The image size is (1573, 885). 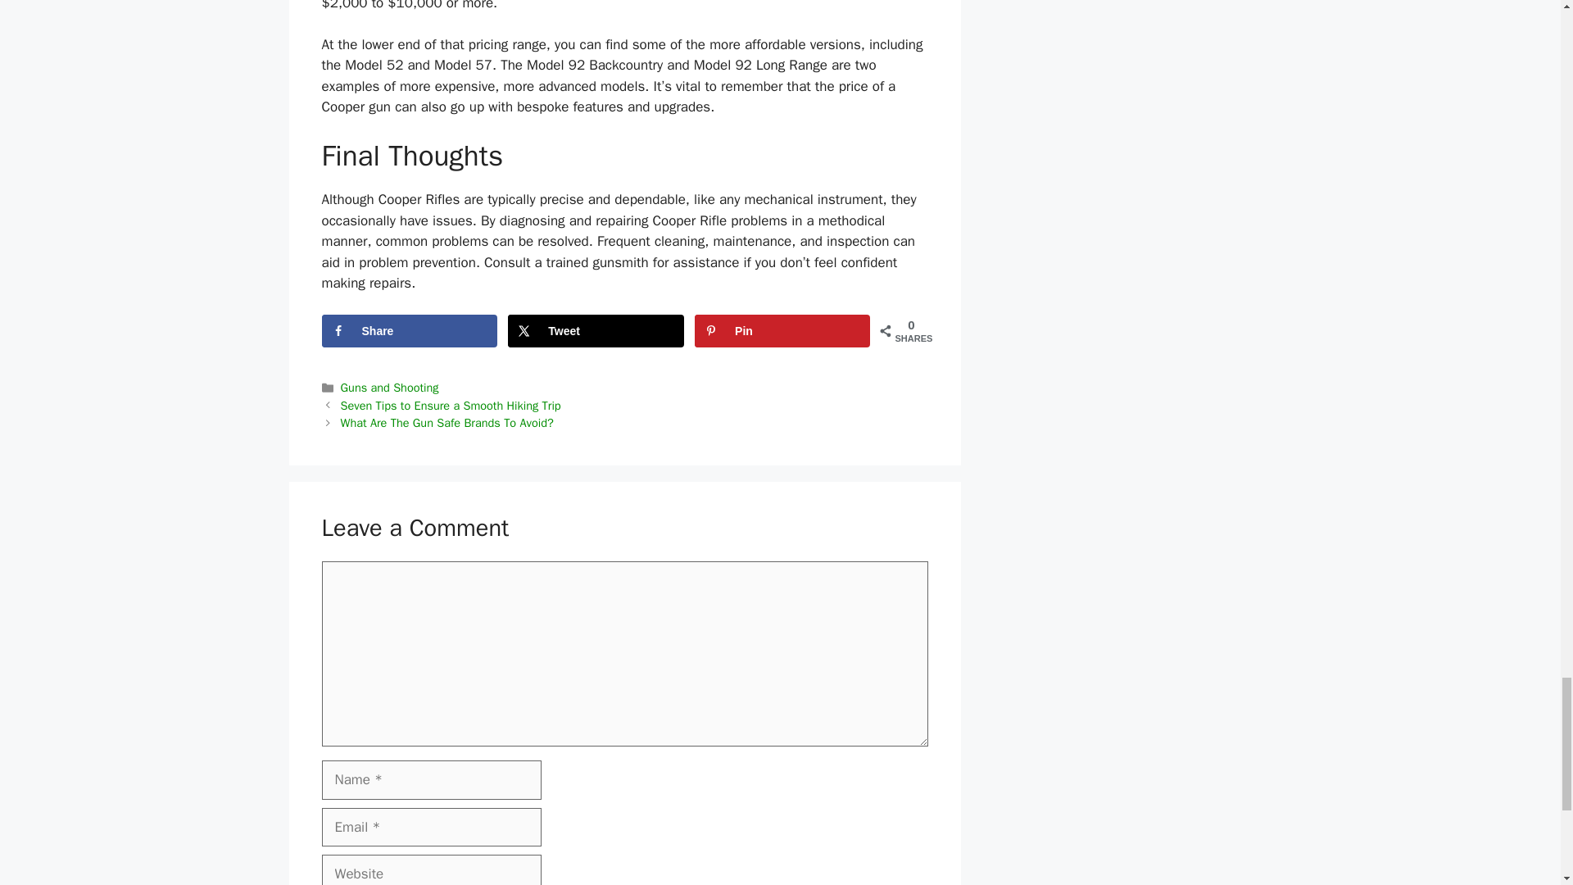 I want to click on Save to Pinterest, so click(x=782, y=331).